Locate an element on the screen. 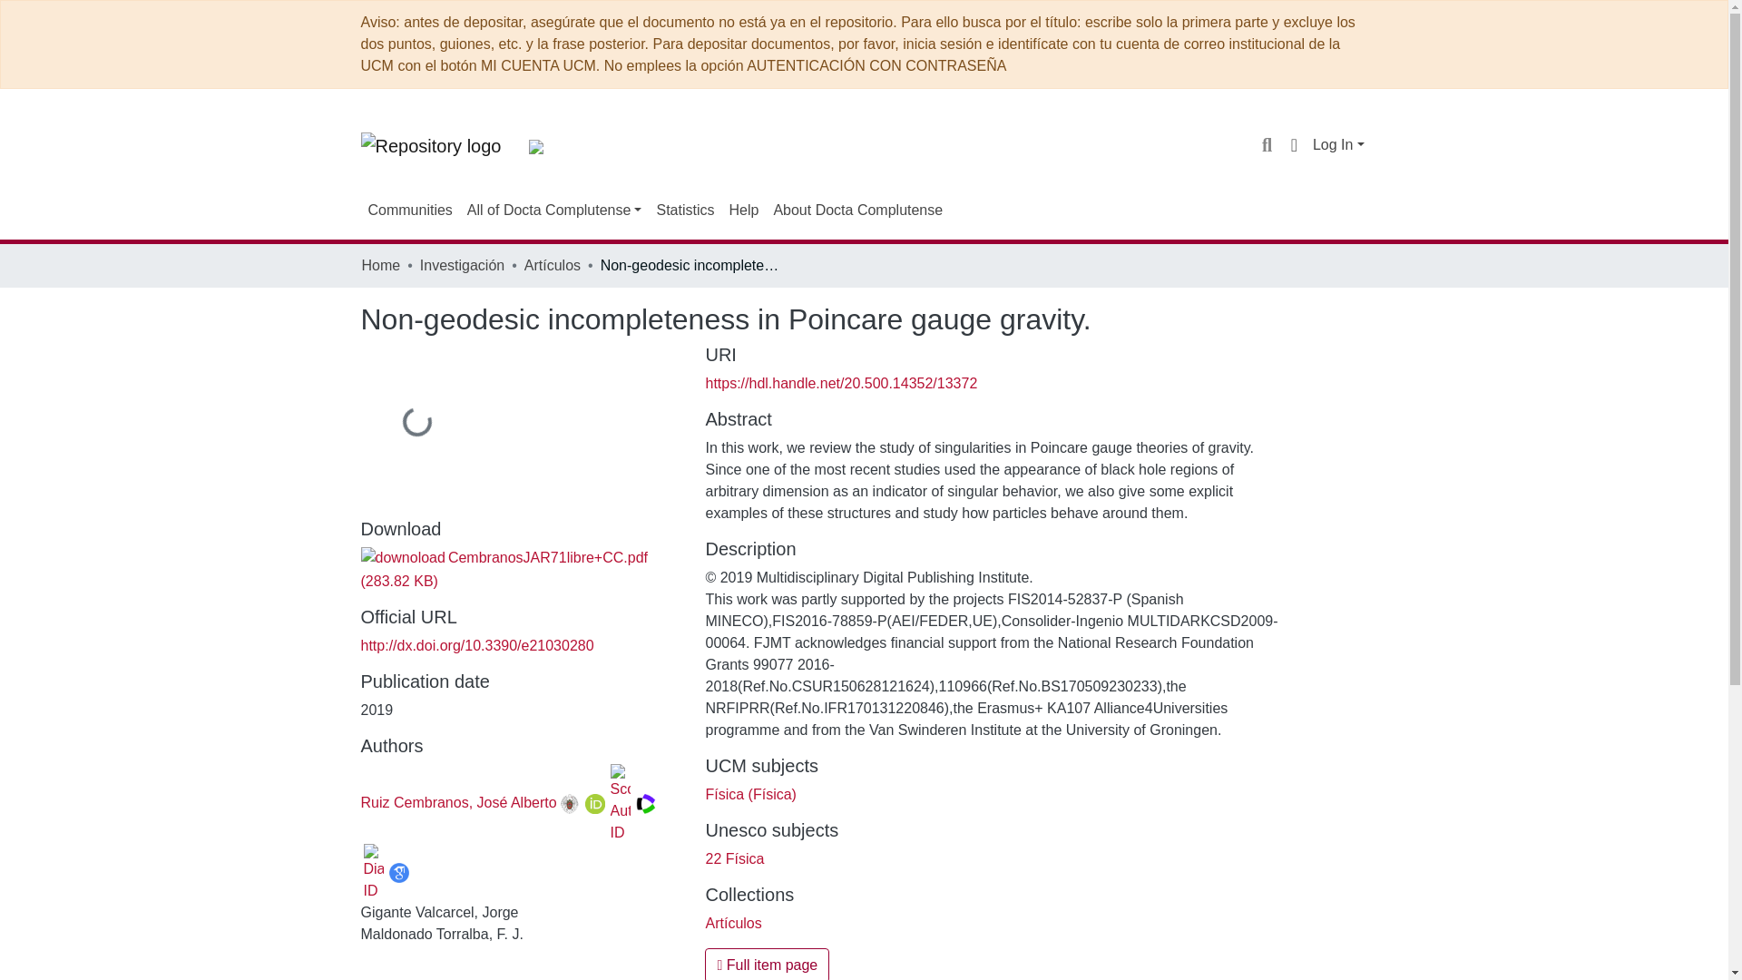 The height and width of the screenshot is (980, 1742). Language switch is located at coordinates (1294, 144).